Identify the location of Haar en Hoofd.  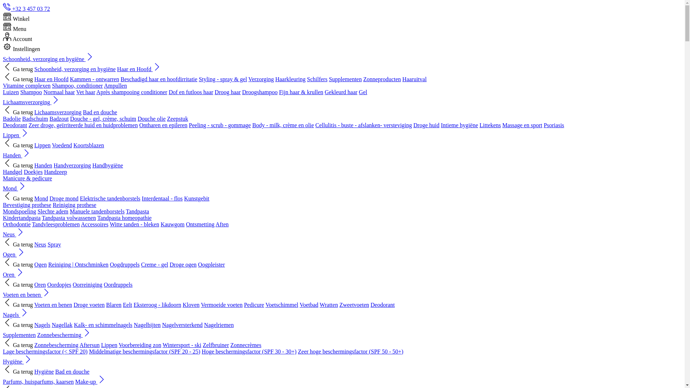
(139, 69).